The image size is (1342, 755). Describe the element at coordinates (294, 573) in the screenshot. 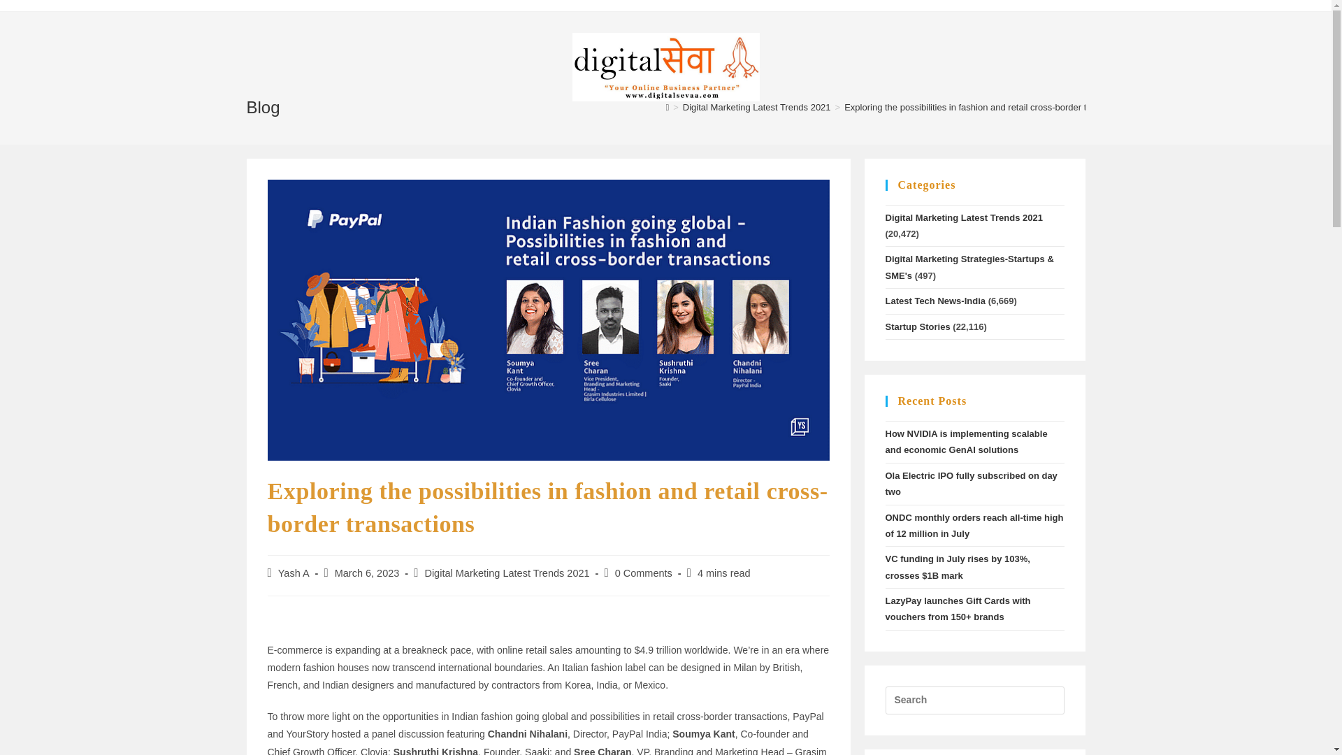

I see `Yash A` at that location.